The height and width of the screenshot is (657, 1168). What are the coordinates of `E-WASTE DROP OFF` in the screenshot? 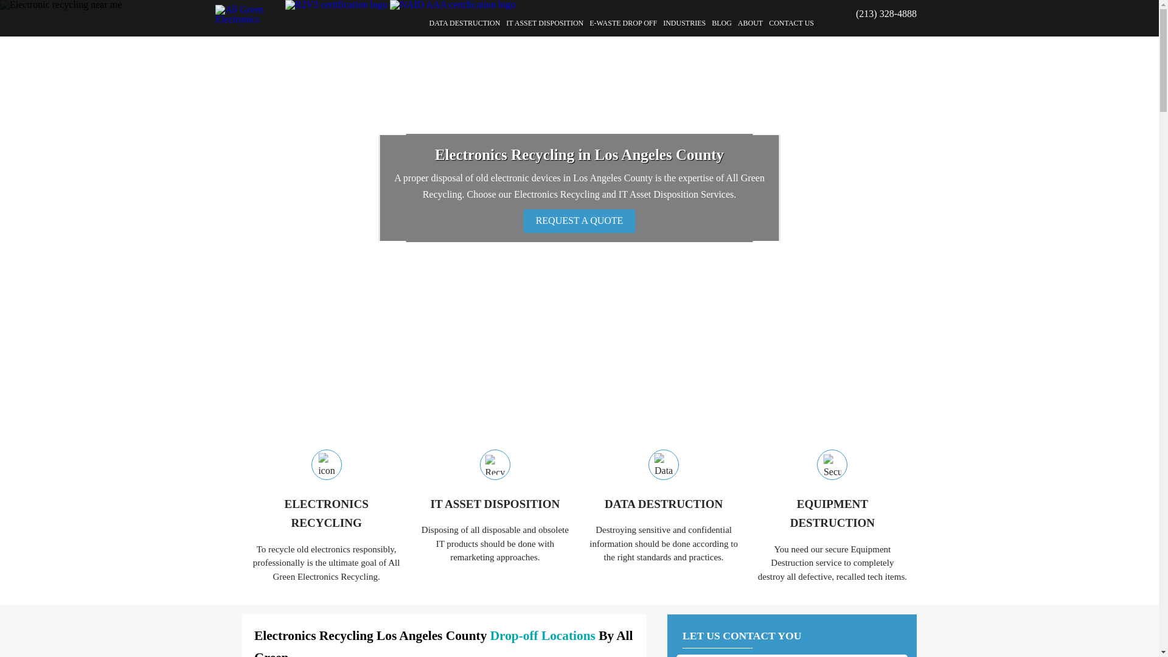 It's located at (623, 23).